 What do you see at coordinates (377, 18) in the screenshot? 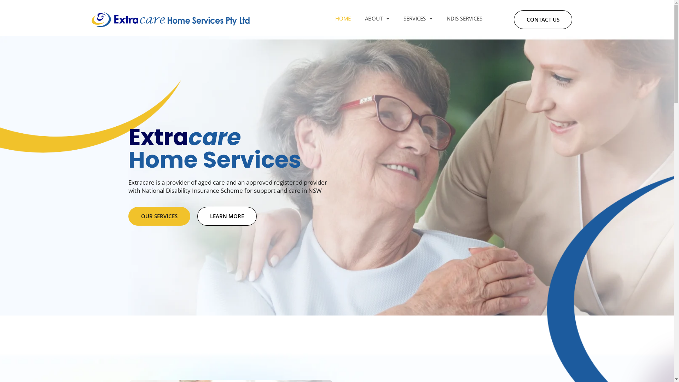
I see `ABOUT` at bounding box center [377, 18].